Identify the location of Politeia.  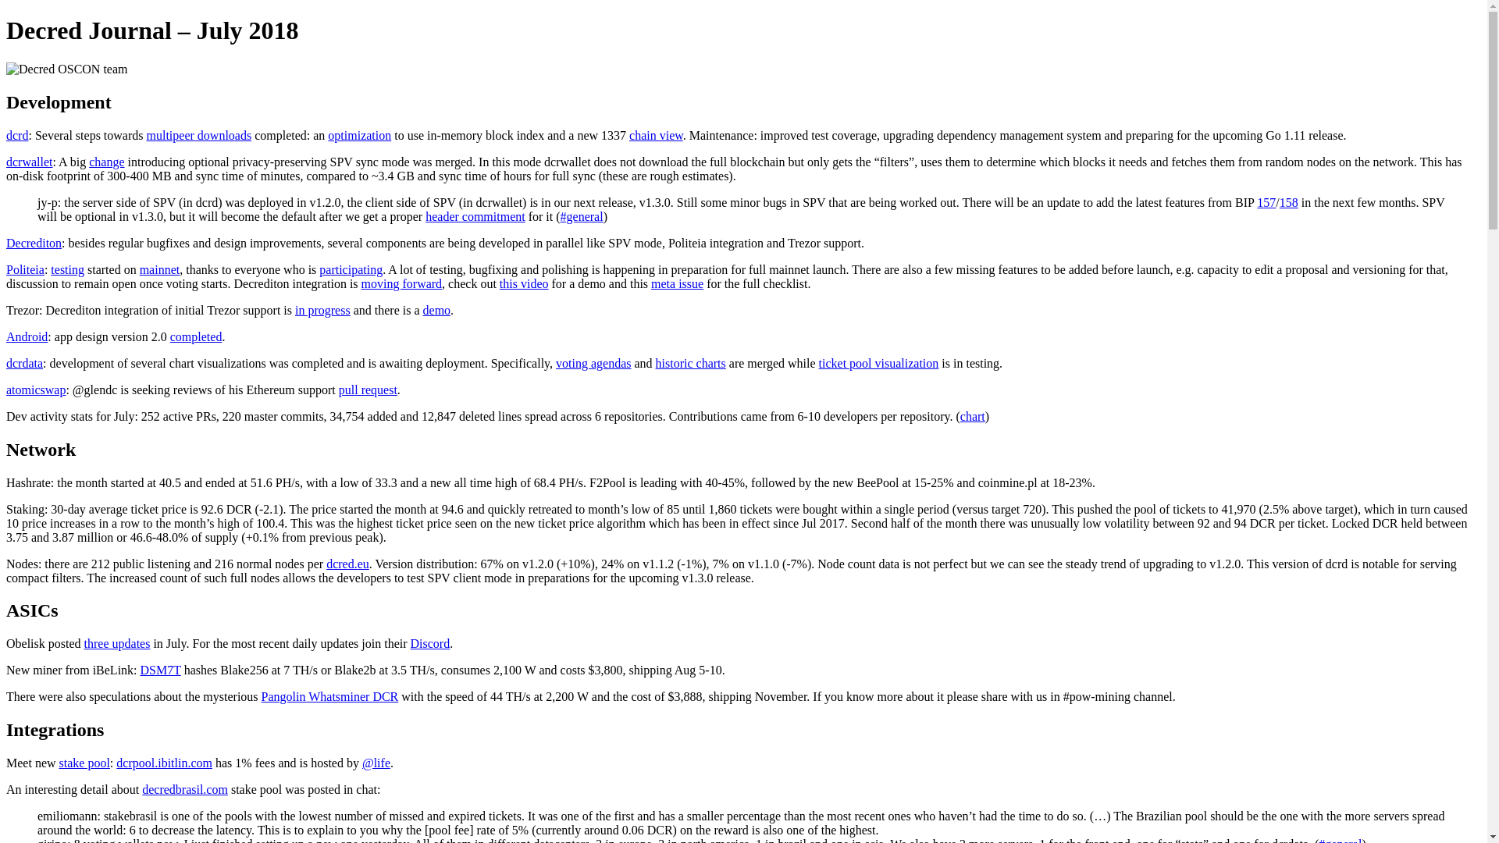
(25, 269).